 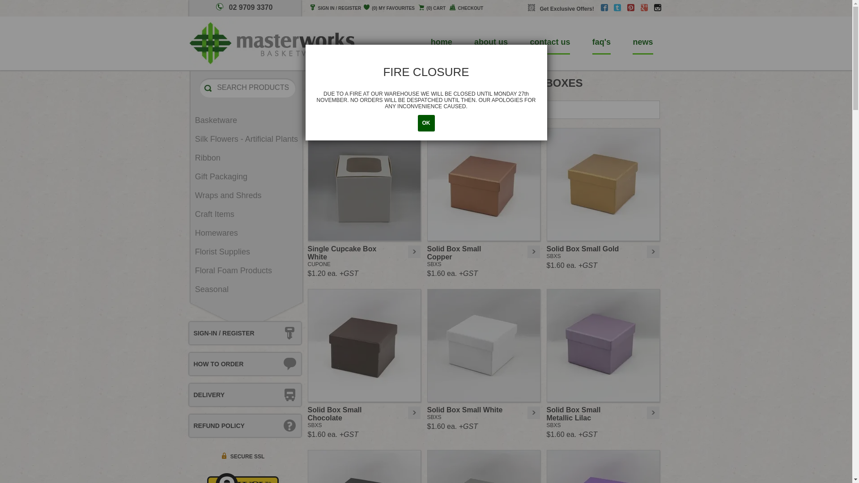 What do you see at coordinates (374, 93) in the screenshot?
I see `Cardboard Boxes` at bounding box center [374, 93].